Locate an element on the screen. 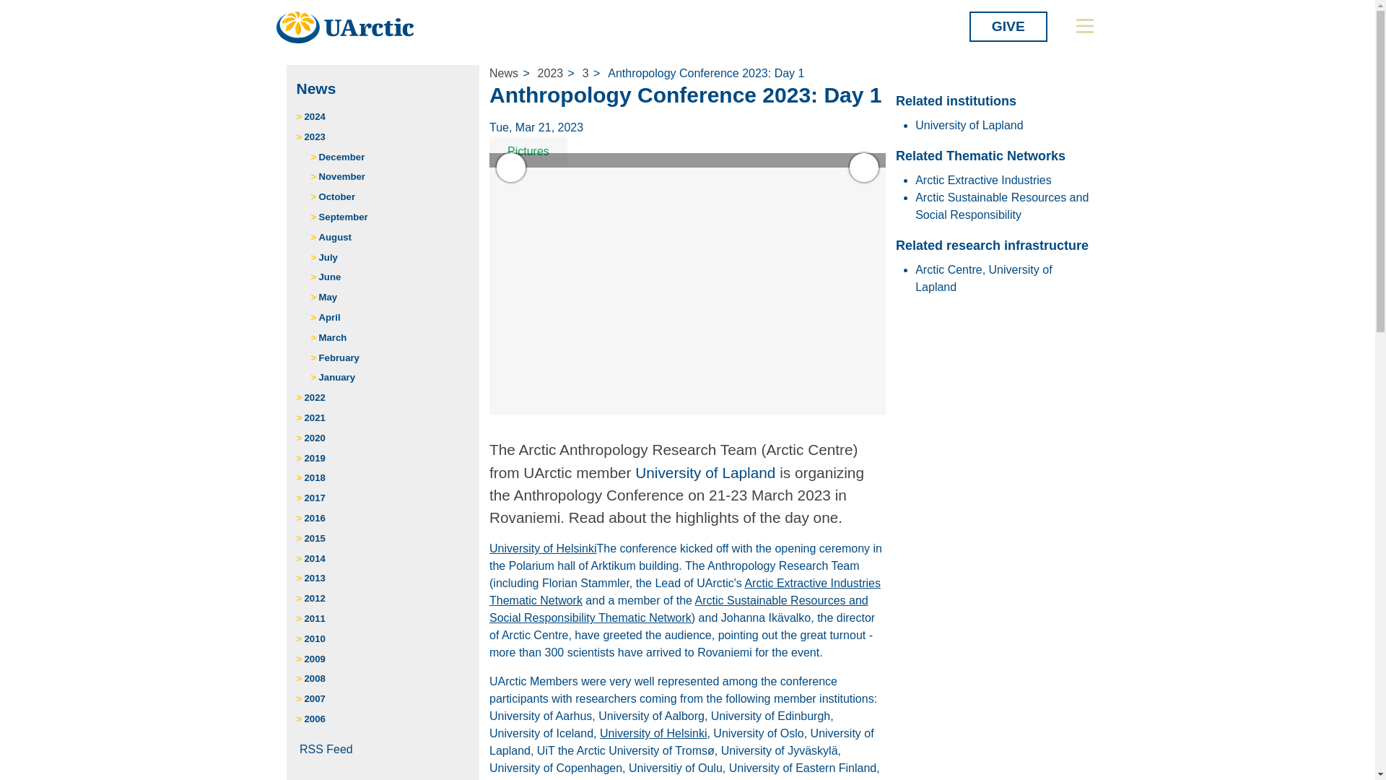 The image size is (1386, 780). GIVE is located at coordinates (1008, 27).